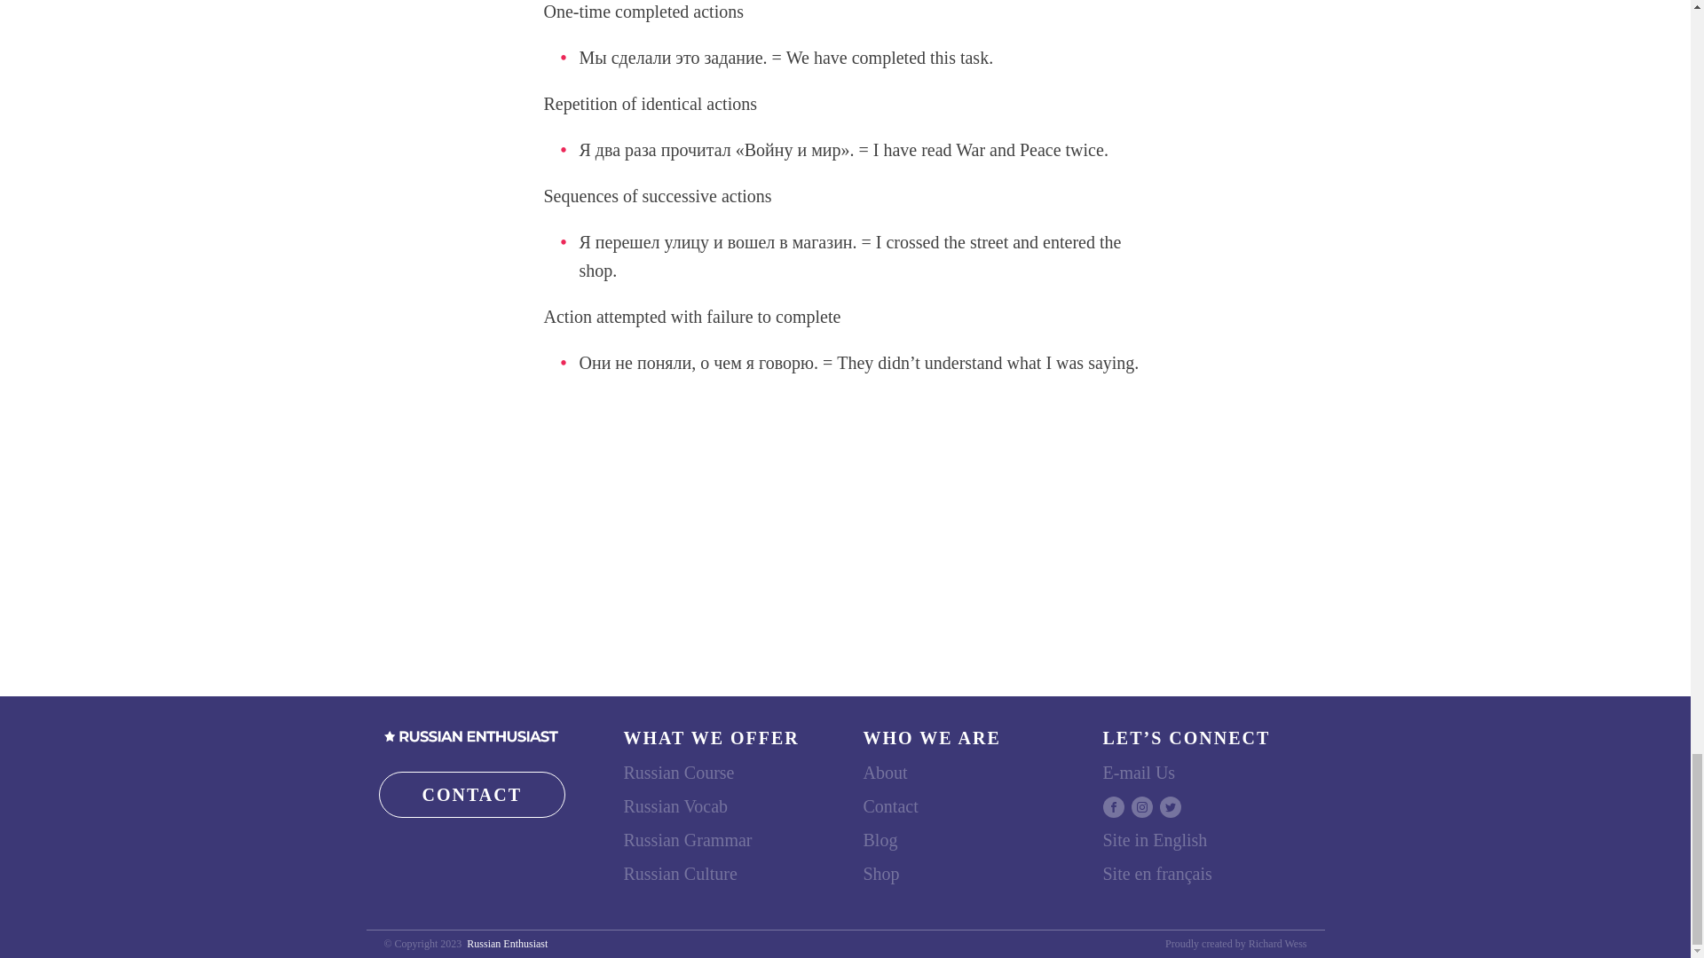  Describe the element at coordinates (507, 944) in the screenshot. I see `Russian Enthusiast` at that location.